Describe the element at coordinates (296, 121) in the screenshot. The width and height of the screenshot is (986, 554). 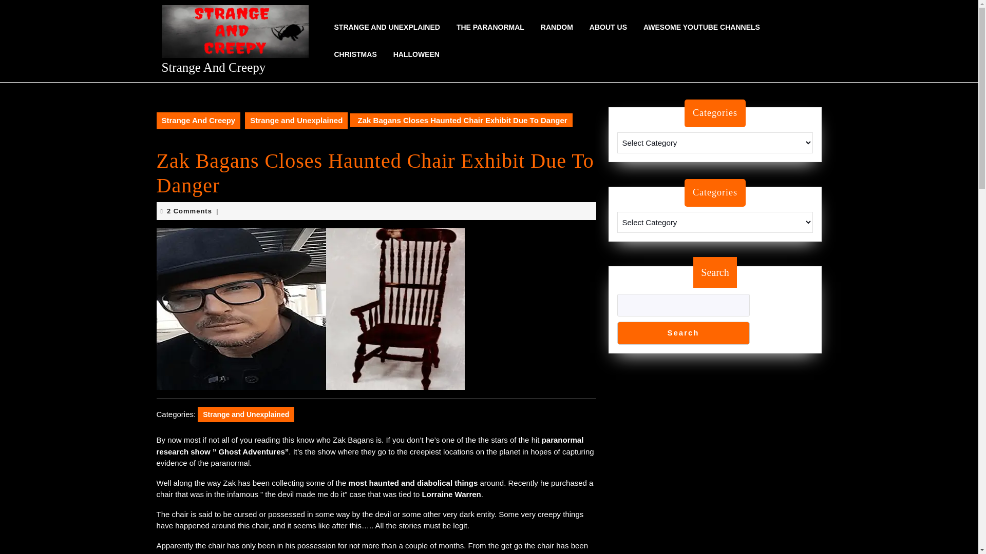
I see `Strange and Unexplained` at that location.